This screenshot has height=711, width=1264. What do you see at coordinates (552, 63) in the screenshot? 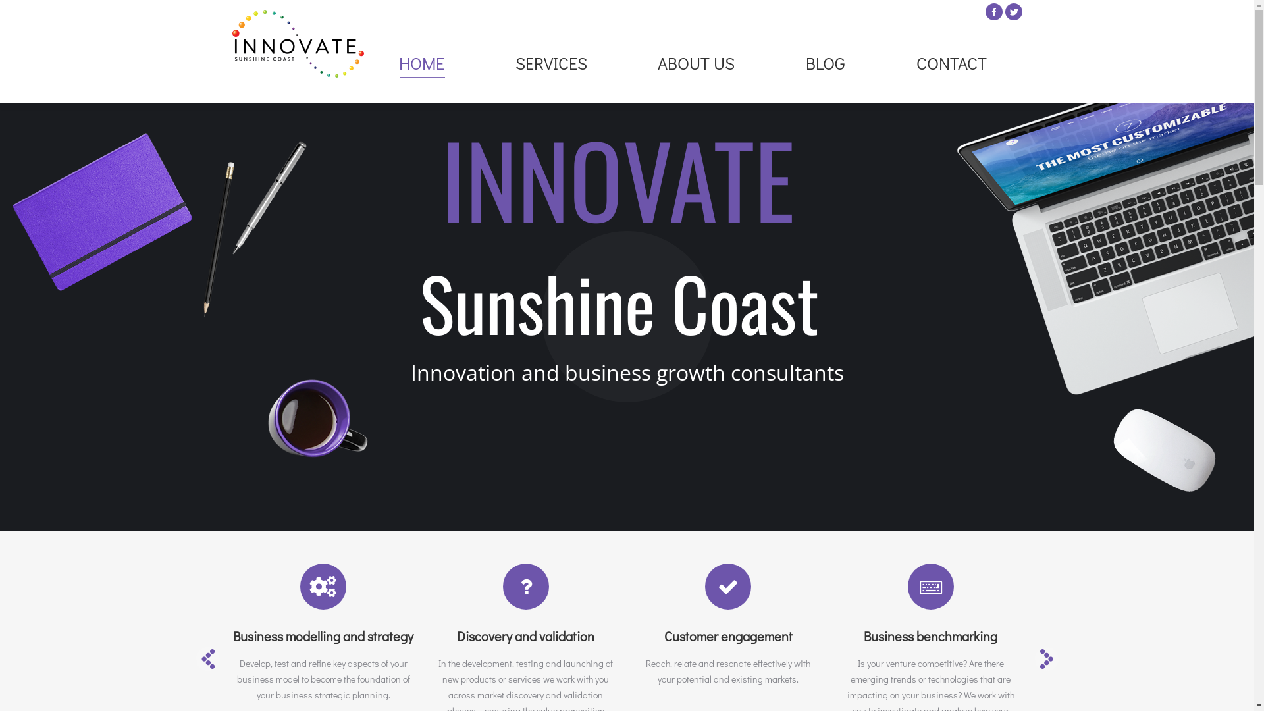
I see `SERVICES` at bounding box center [552, 63].